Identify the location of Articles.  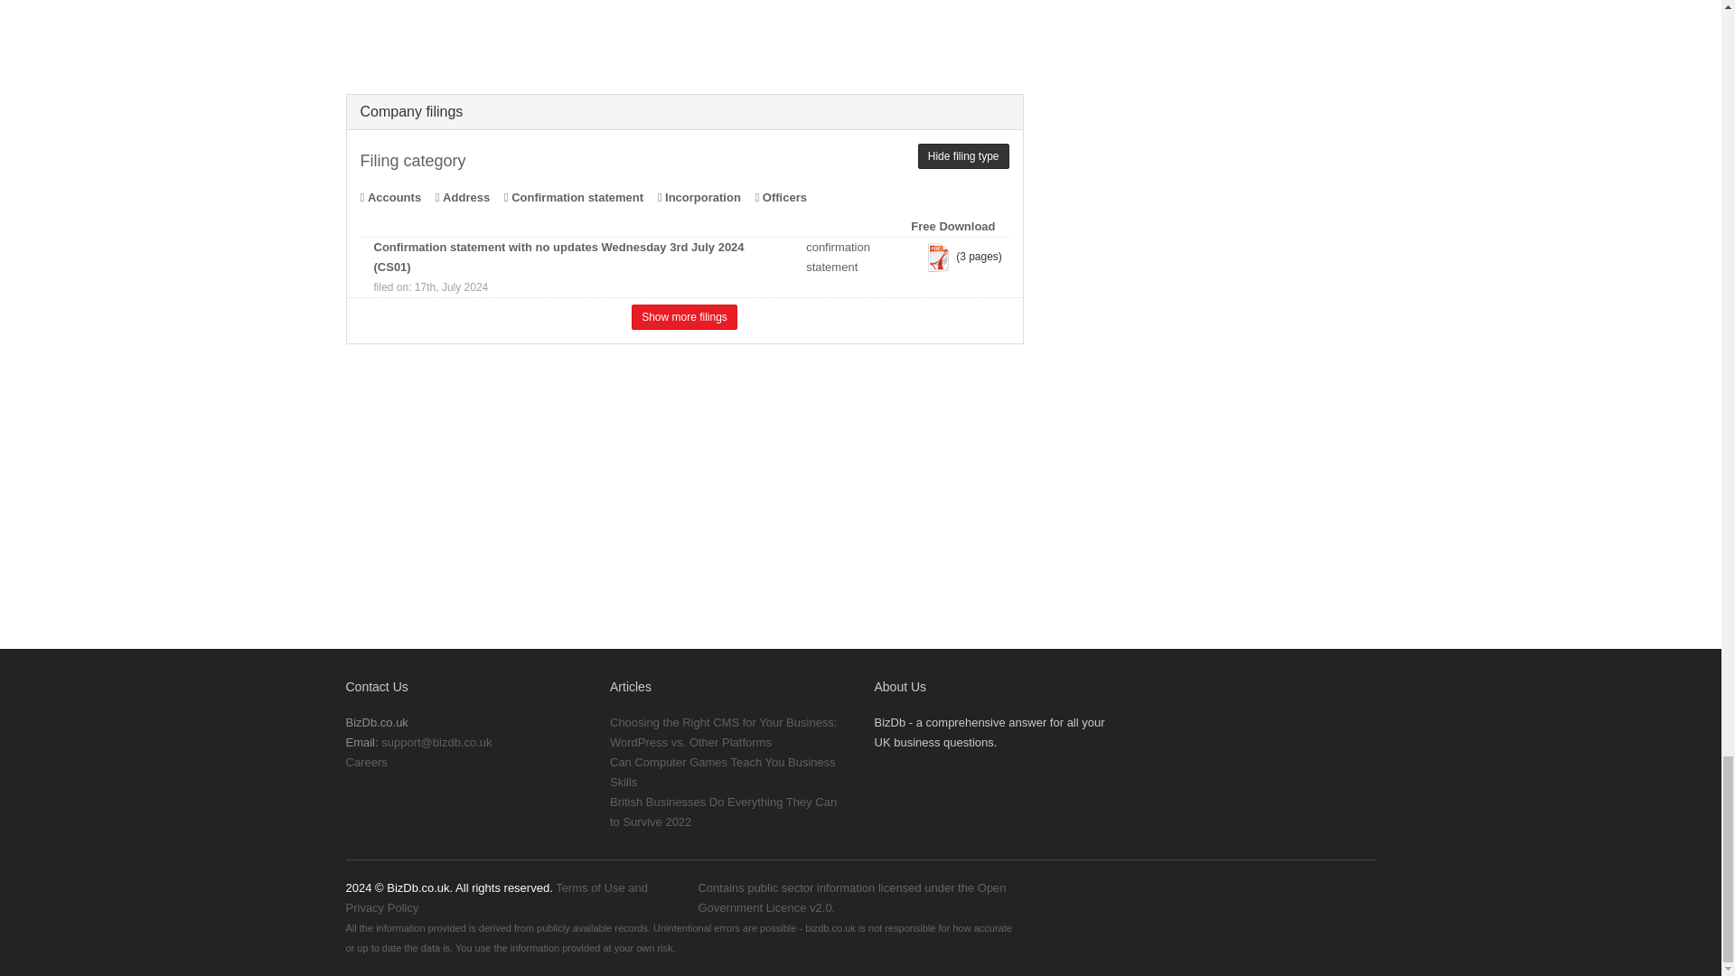
(631, 686).